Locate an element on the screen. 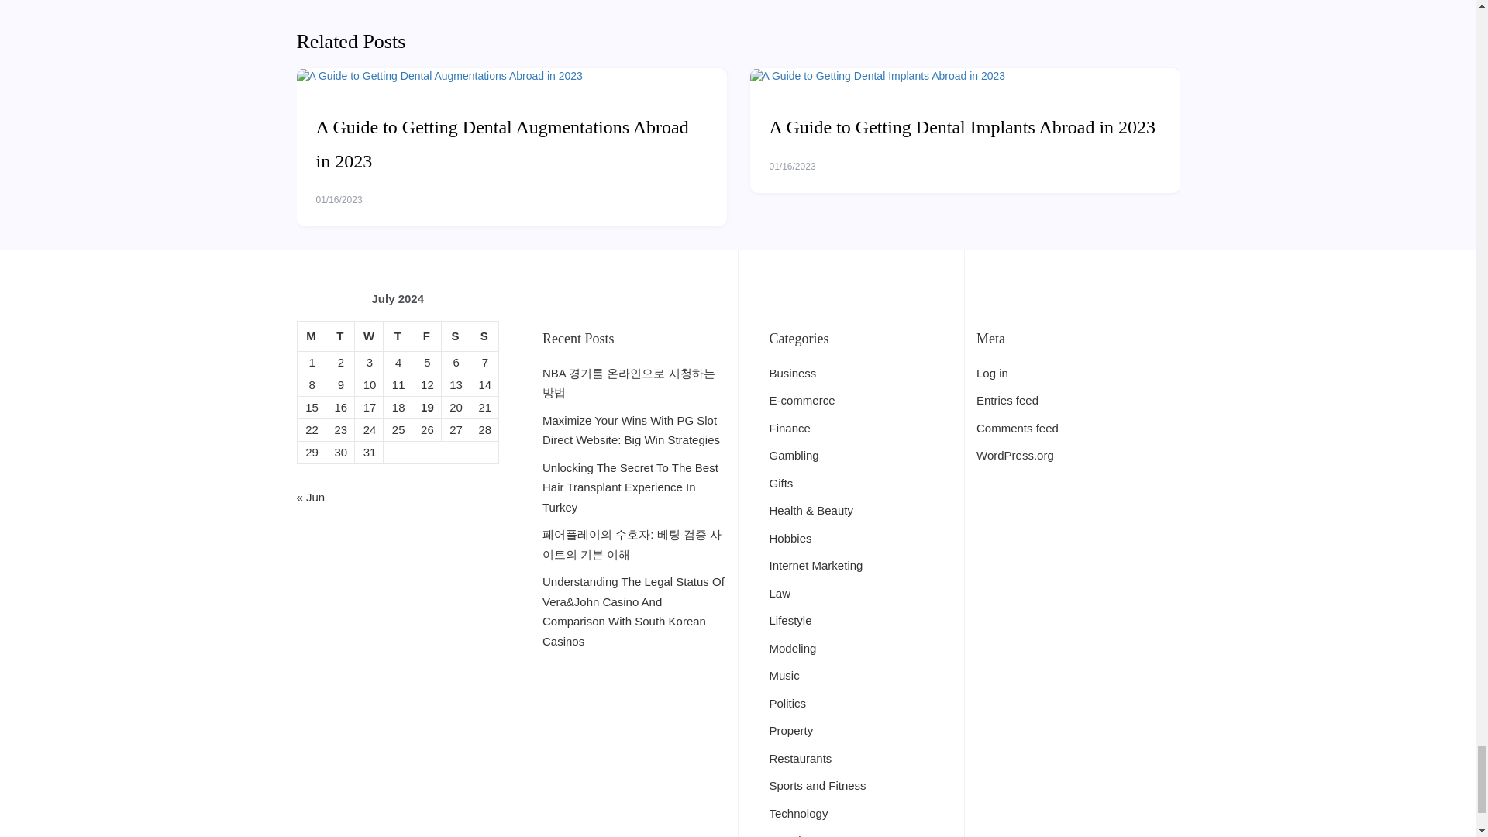 The image size is (1488, 837). Wednesday is located at coordinates (367, 335).